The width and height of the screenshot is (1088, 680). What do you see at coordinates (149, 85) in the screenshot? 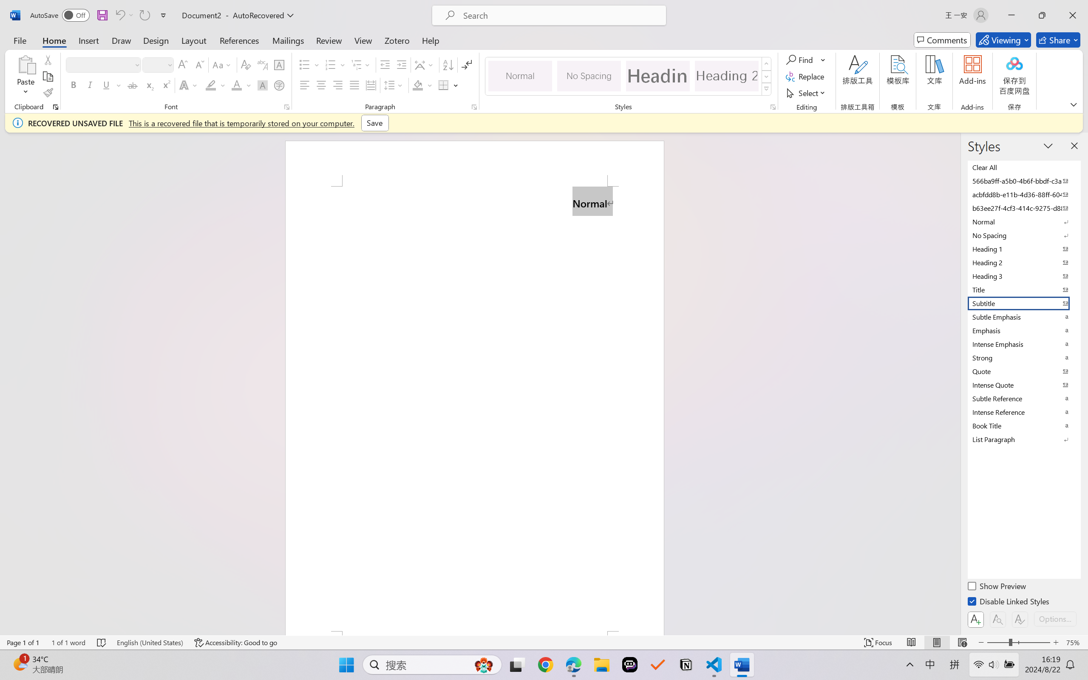
I see `Subscript` at bounding box center [149, 85].